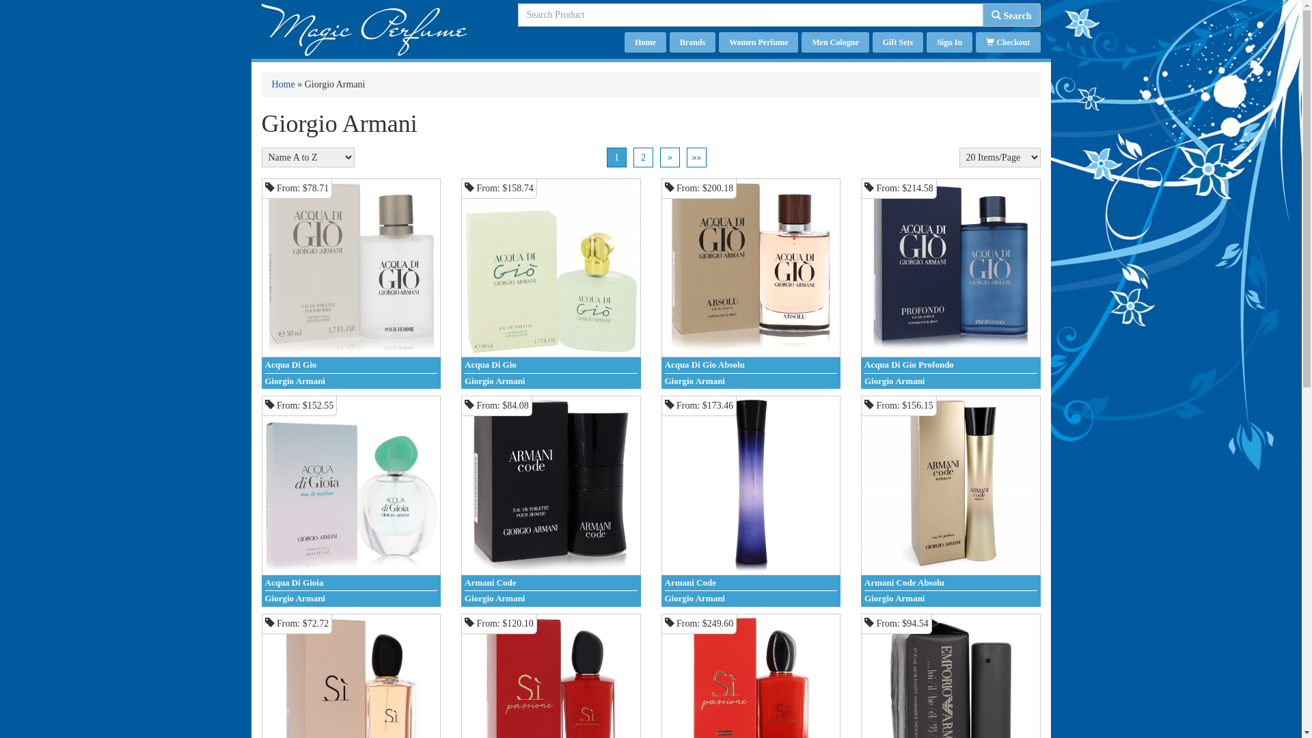 This screenshot has width=1312, height=738. Describe the element at coordinates (551, 381) in the screenshot. I see `Giorgio Armani` at that location.